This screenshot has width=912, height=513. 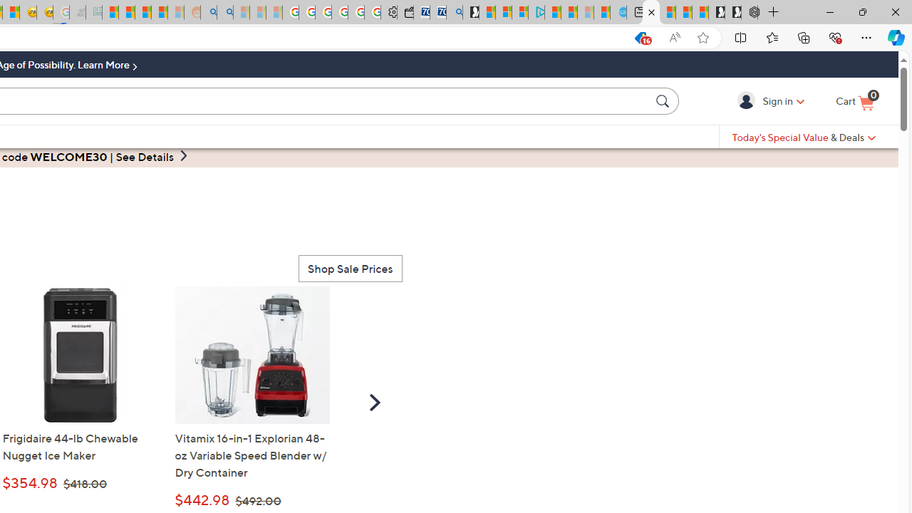 What do you see at coordinates (405, 13) in the screenshot?
I see `Wallet` at bounding box center [405, 13].